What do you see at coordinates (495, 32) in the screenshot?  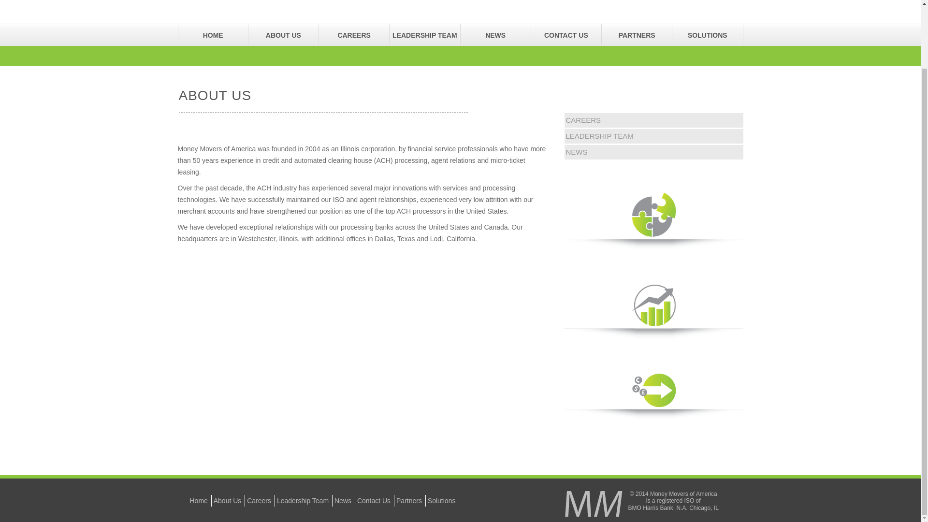 I see `NEWS` at bounding box center [495, 32].